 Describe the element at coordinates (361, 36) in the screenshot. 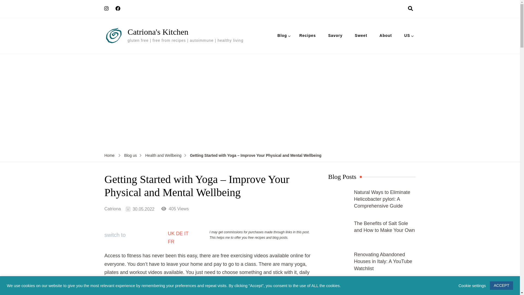

I see `Sweet` at that location.